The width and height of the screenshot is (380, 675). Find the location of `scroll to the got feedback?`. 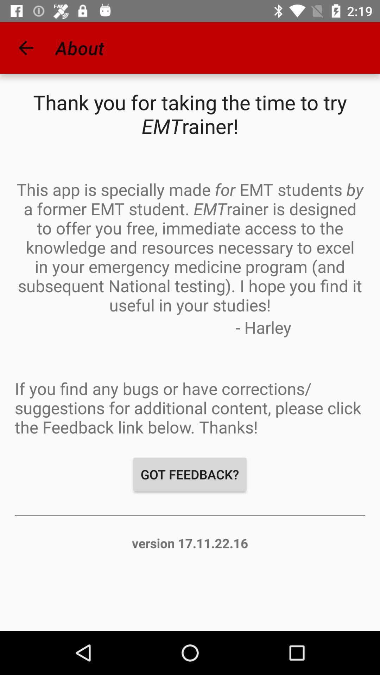

scroll to the got feedback? is located at coordinates (190, 474).